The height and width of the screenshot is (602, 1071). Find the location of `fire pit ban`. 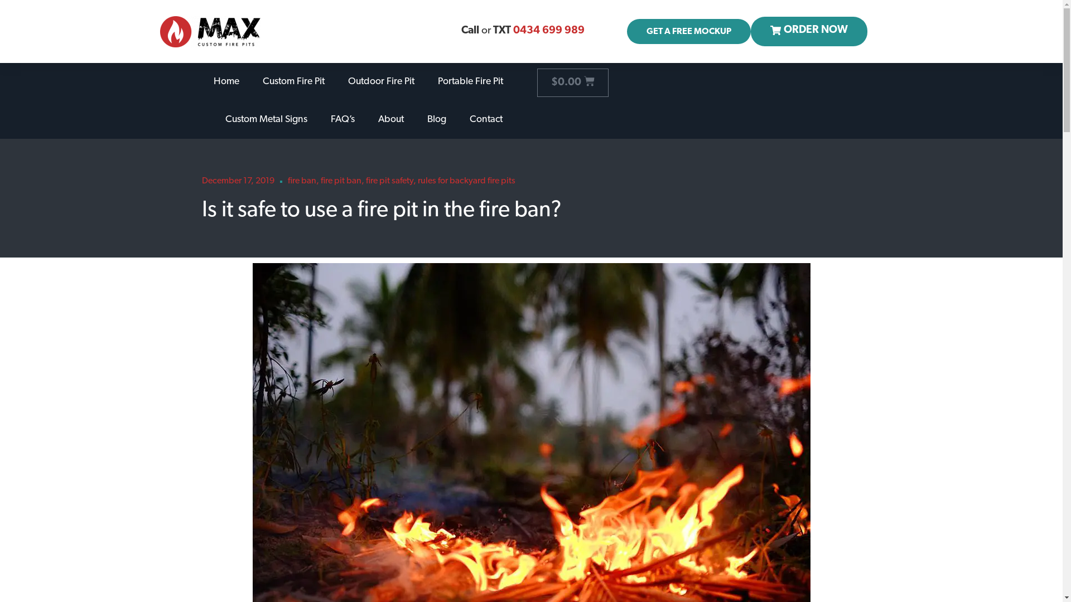

fire pit ban is located at coordinates (341, 181).